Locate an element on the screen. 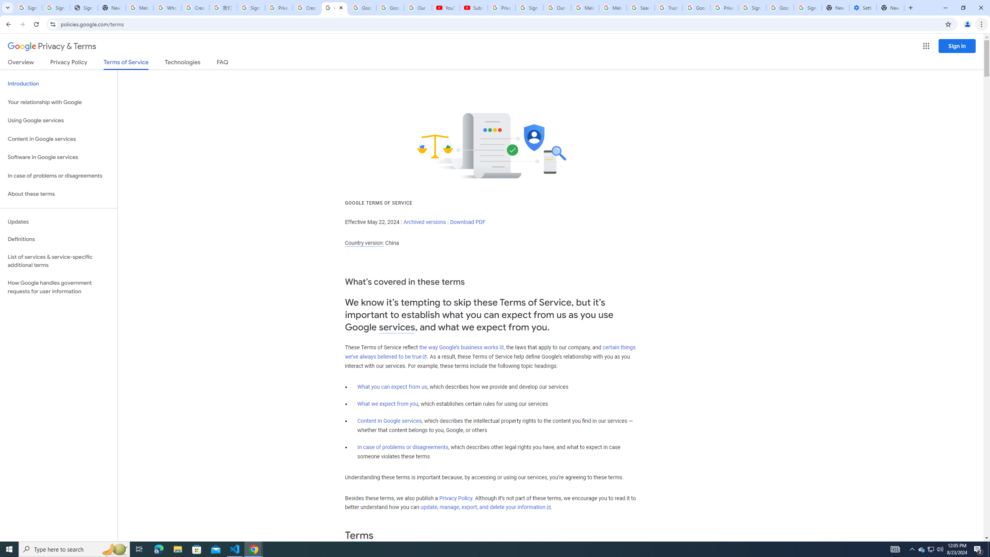 Image resolution: width=990 pixels, height=557 pixels. Who is my administrator? - Google Account Help is located at coordinates (168, 8).